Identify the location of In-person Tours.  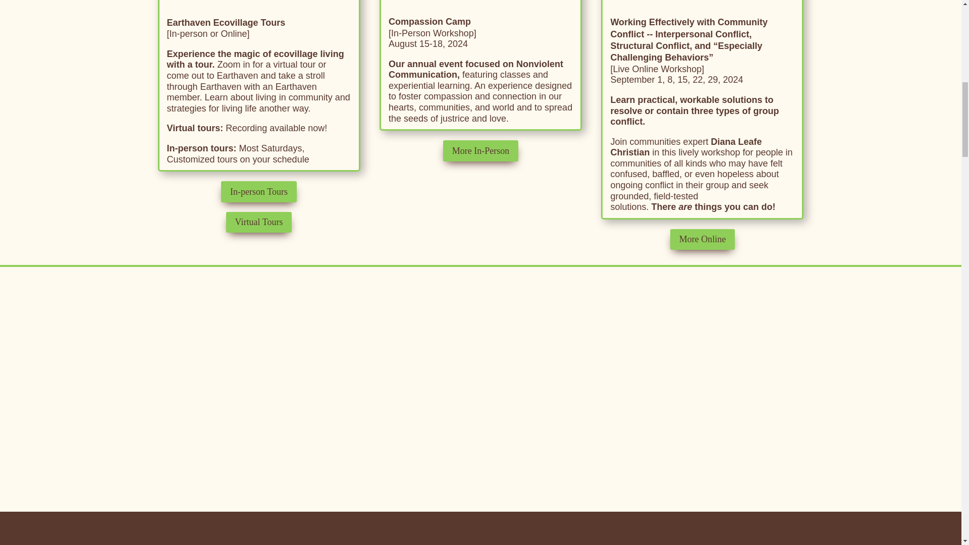
(258, 191).